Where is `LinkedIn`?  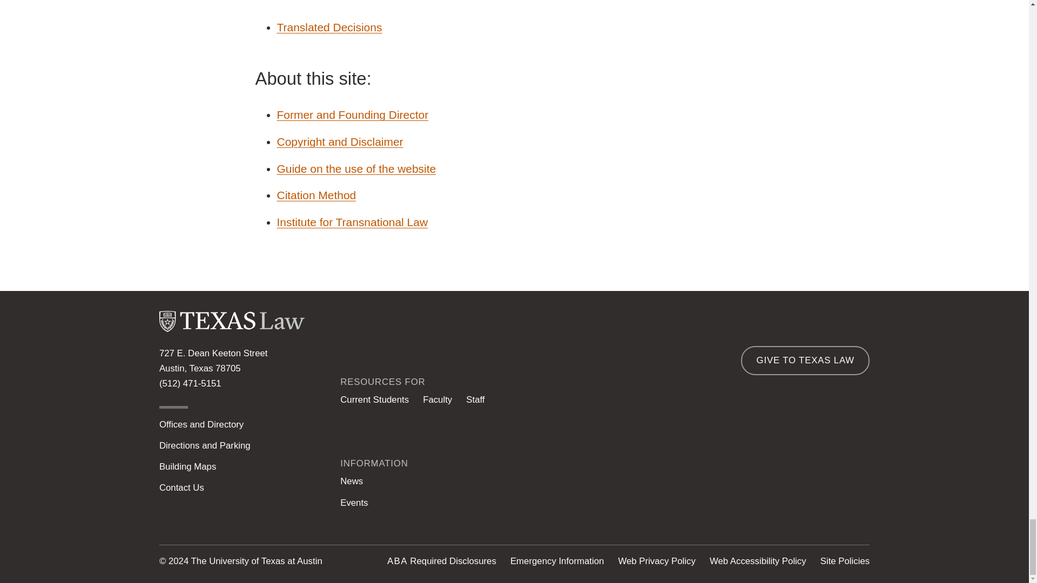
LinkedIn is located at coordinates (693, 496).